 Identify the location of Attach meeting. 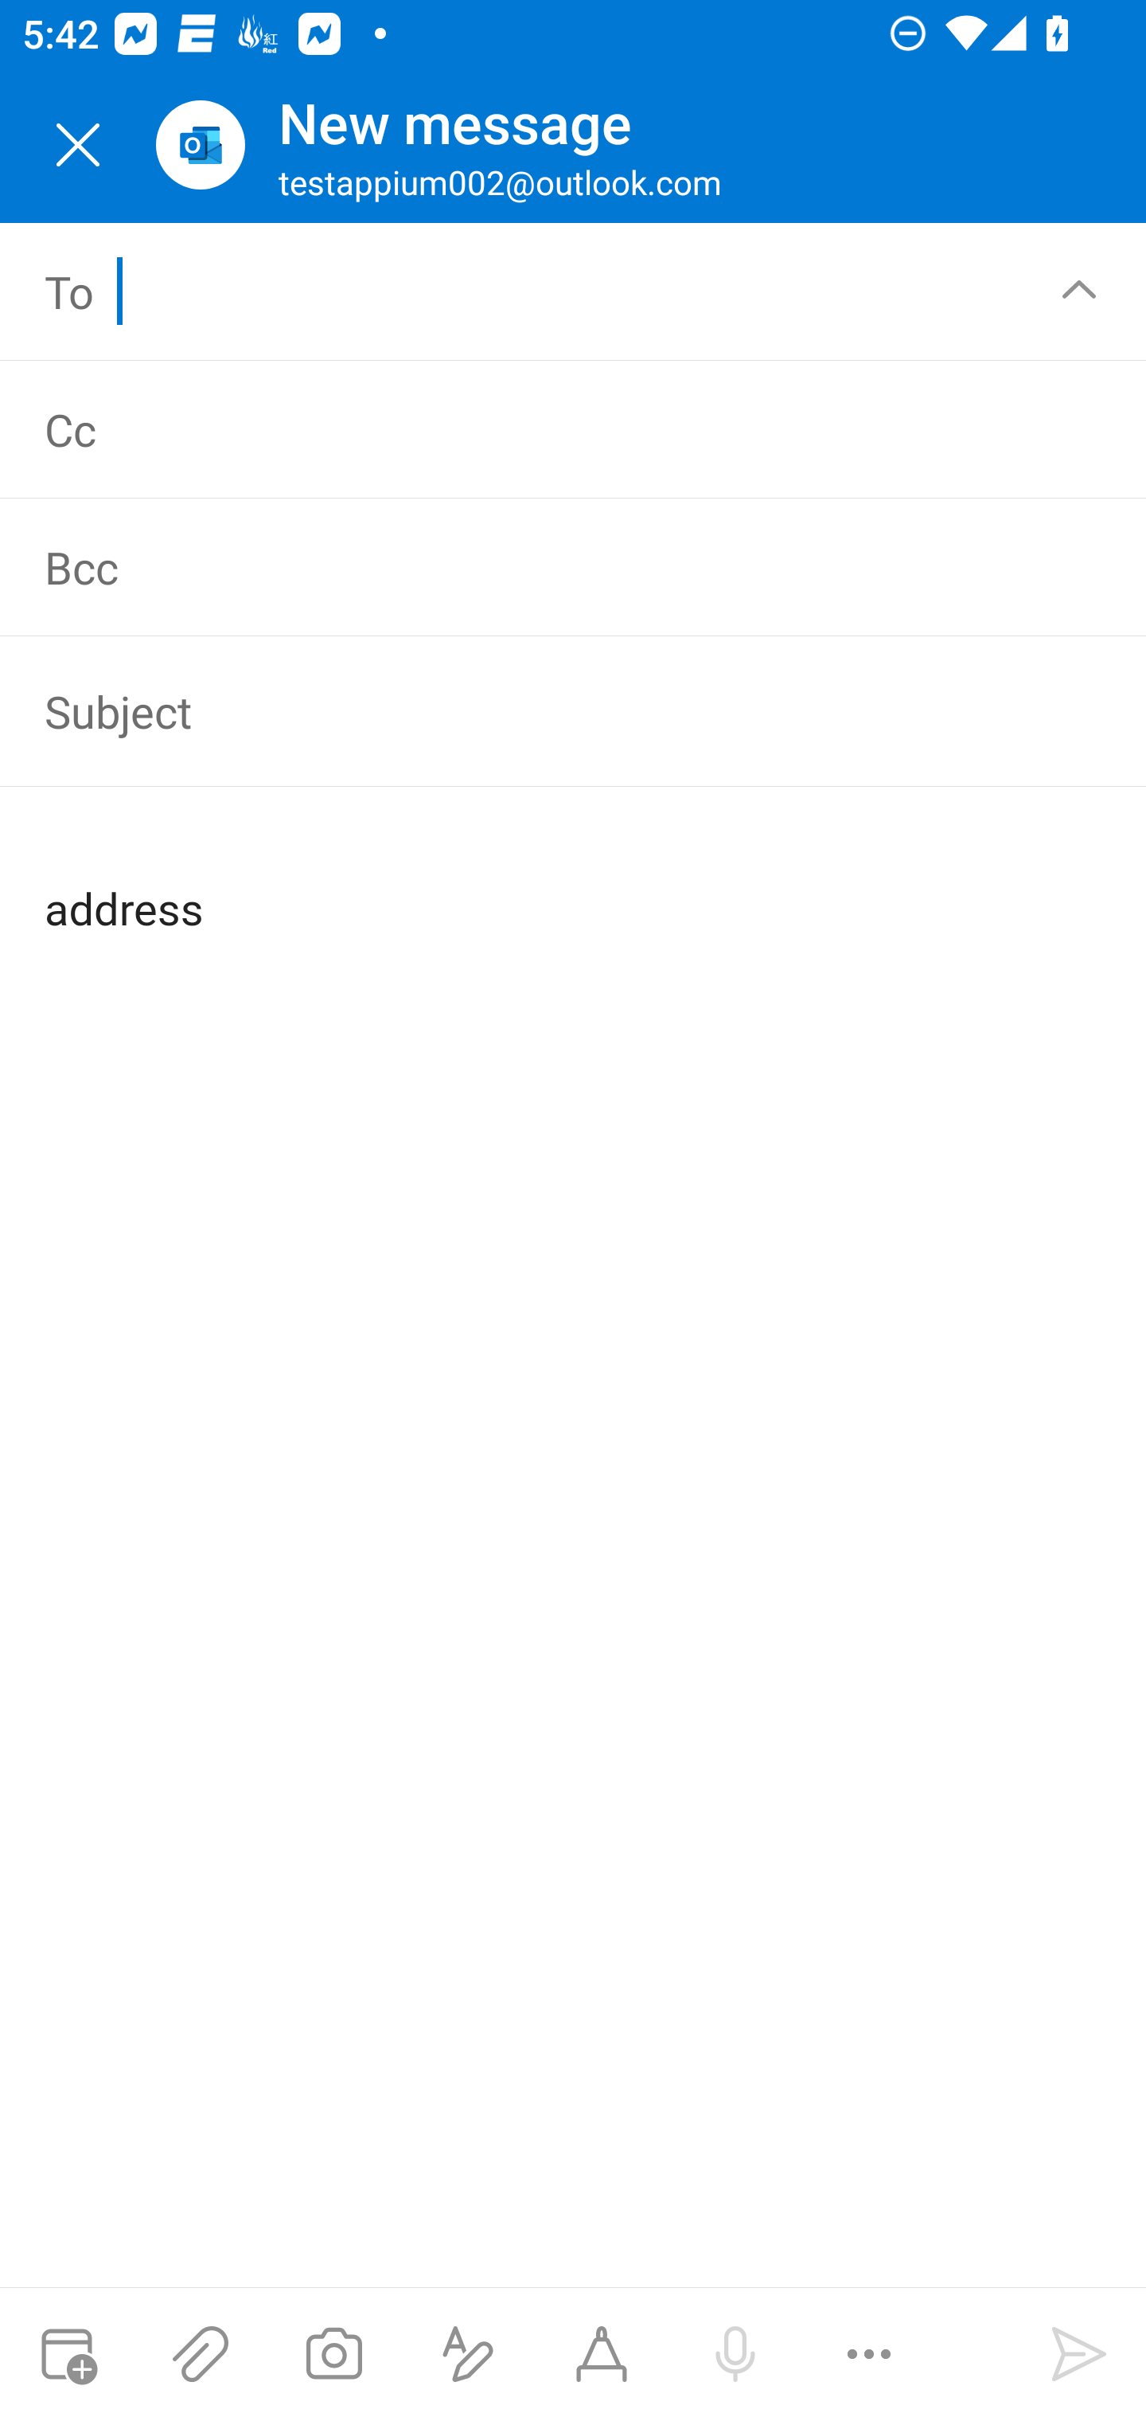
(67, 2354).